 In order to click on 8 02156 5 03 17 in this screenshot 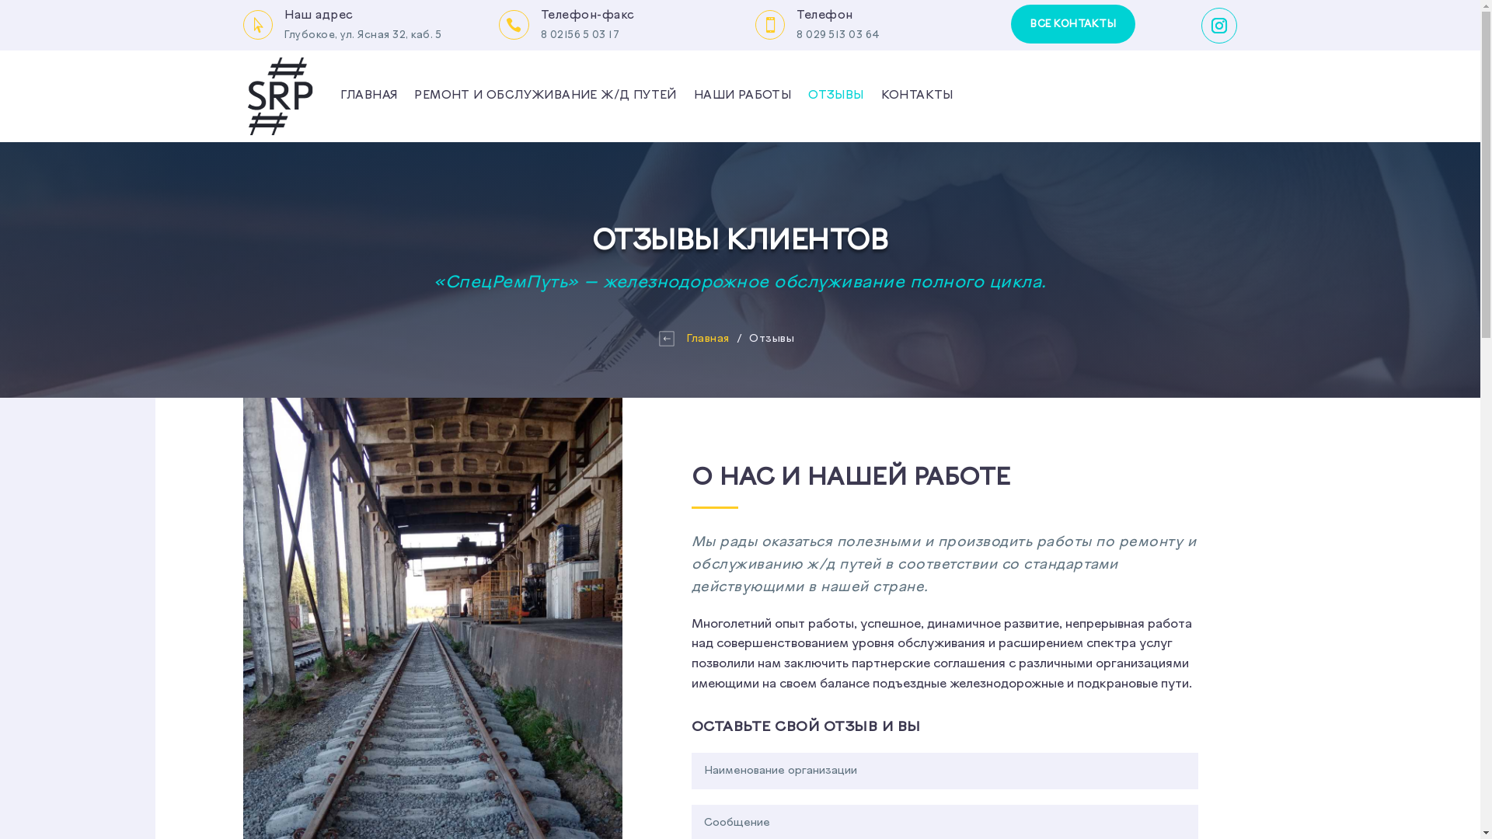, I will do `click(580, 35)`.